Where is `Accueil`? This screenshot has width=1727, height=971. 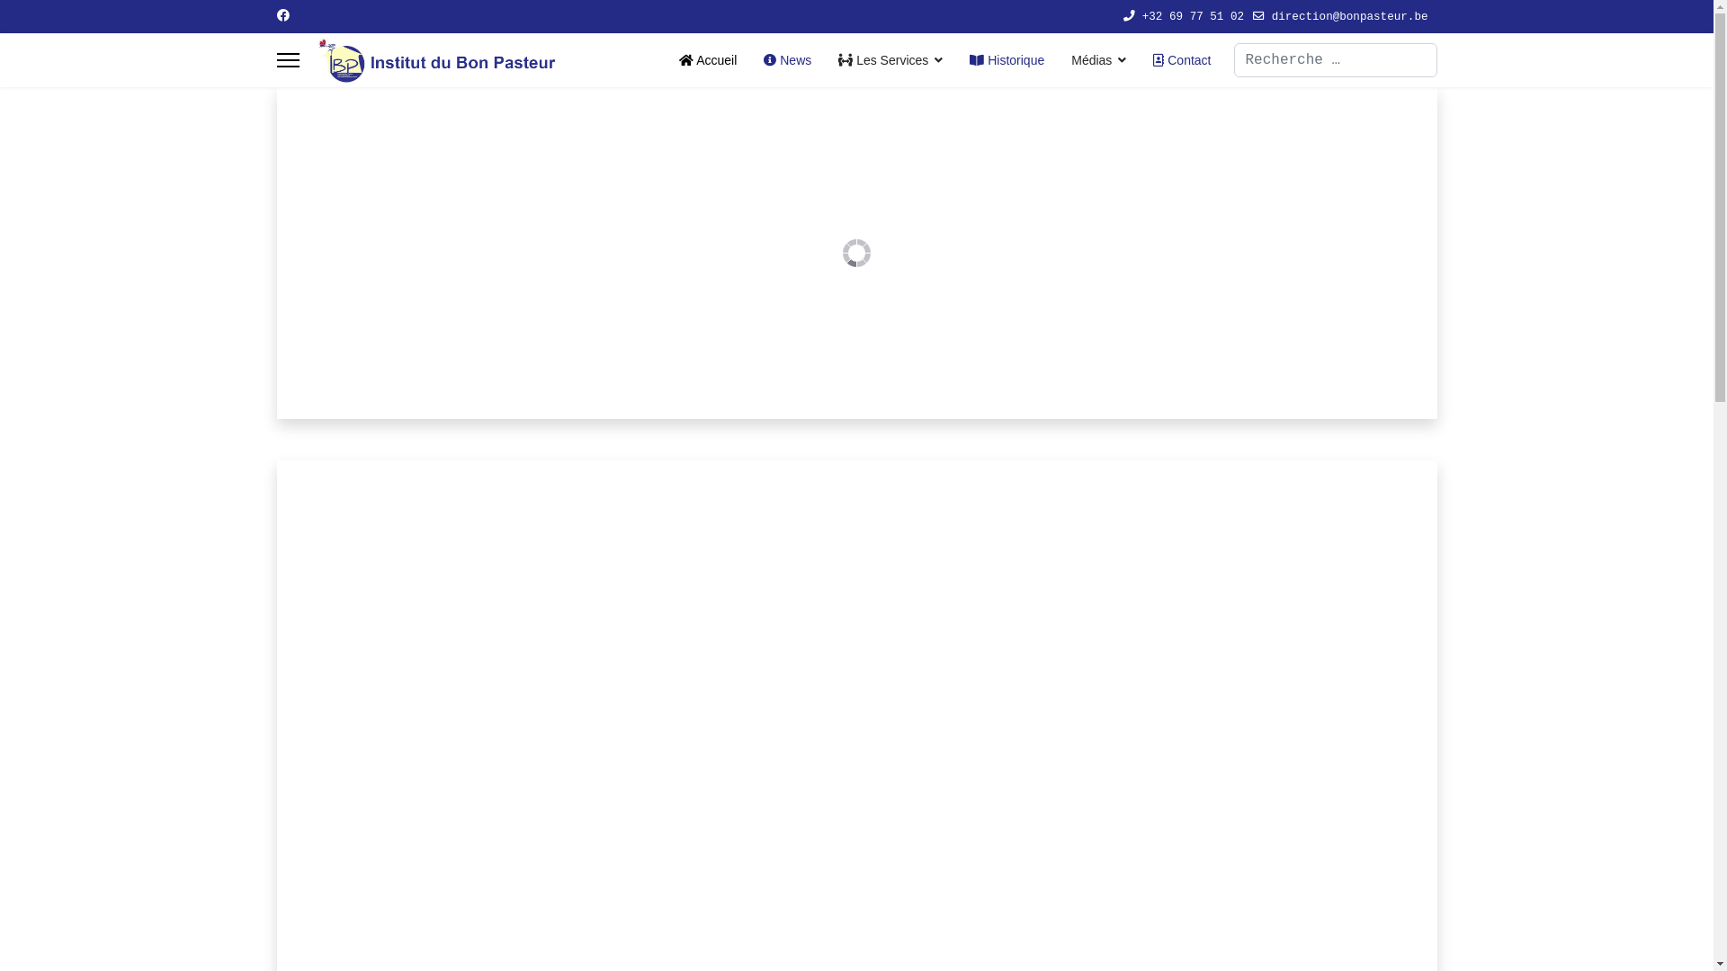 Accueil is located at coordinates (708, 60).